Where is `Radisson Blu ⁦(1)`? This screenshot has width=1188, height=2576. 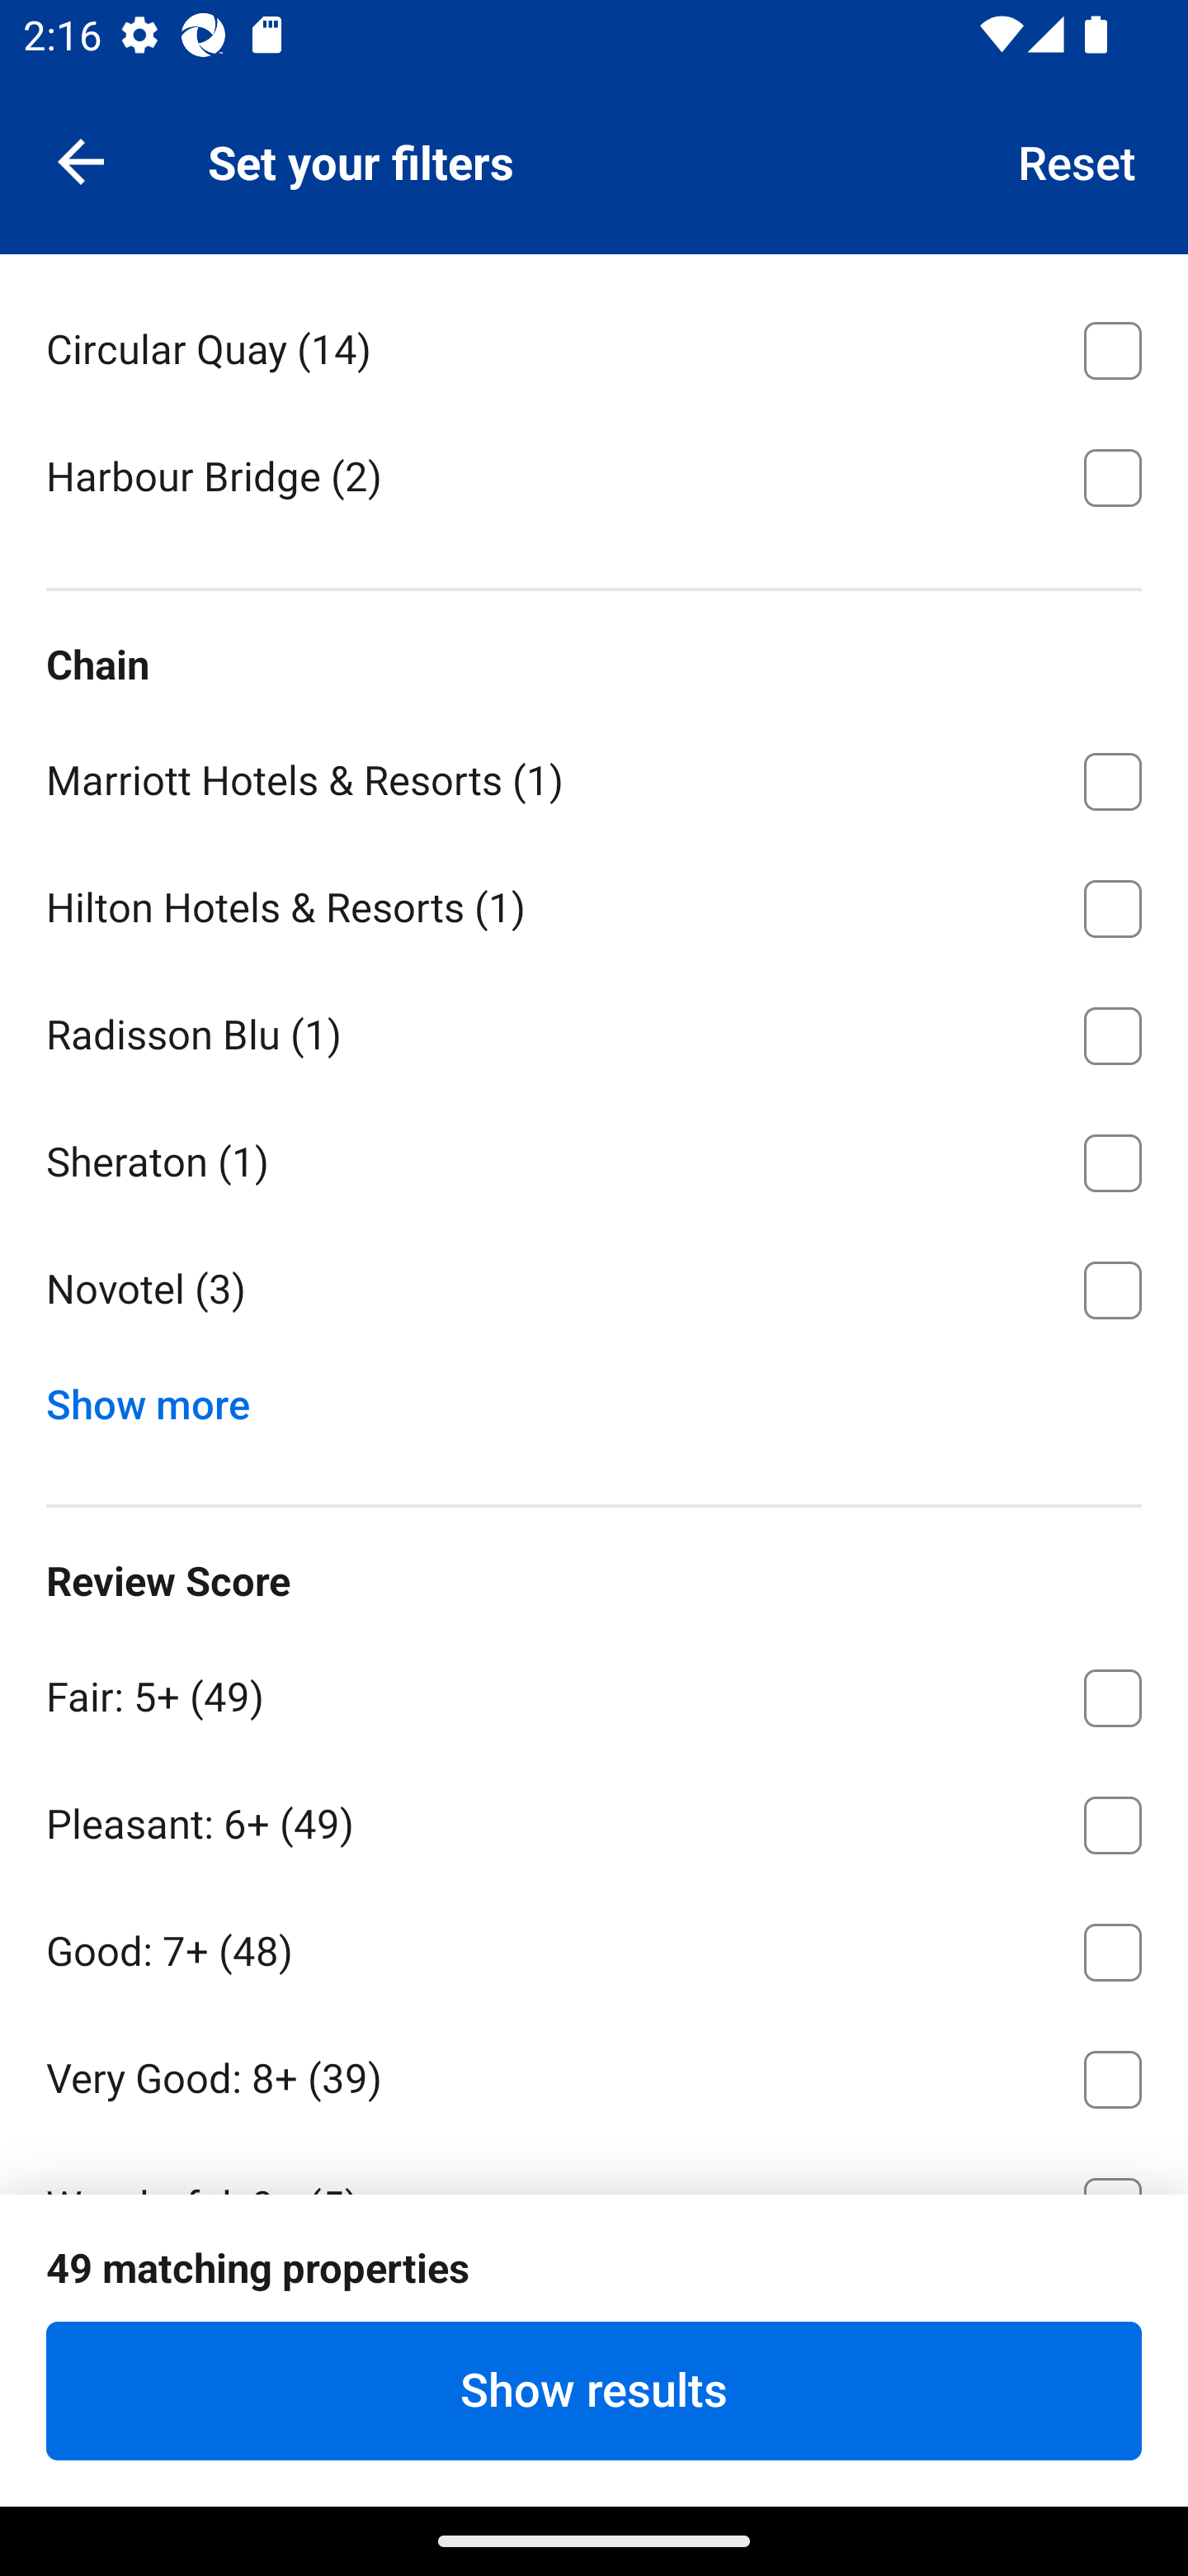
Radisson Blu ⁦(1) is located at coordinates (594, 1030).